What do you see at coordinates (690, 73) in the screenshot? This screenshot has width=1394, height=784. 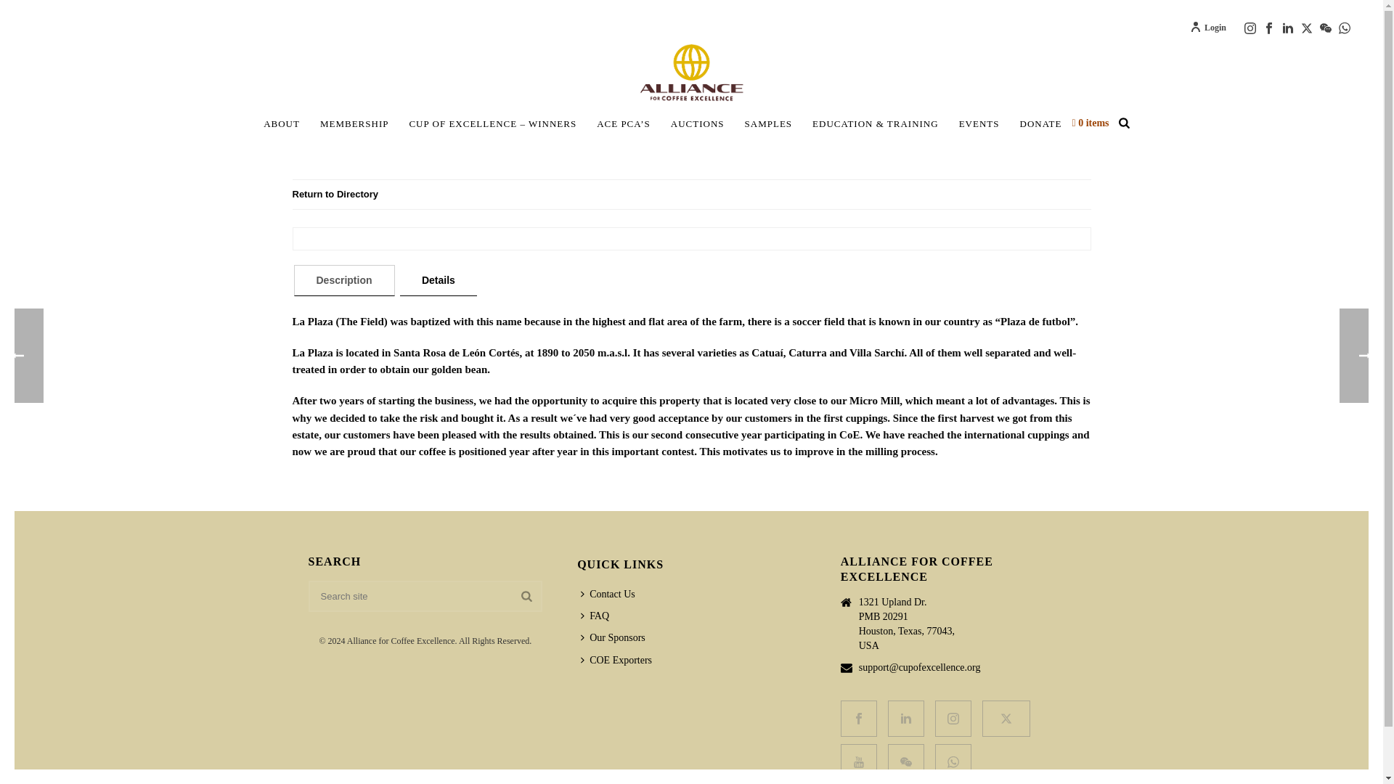 I see `Alliance For Coffee Excellence` at bounding box center [690, 73].